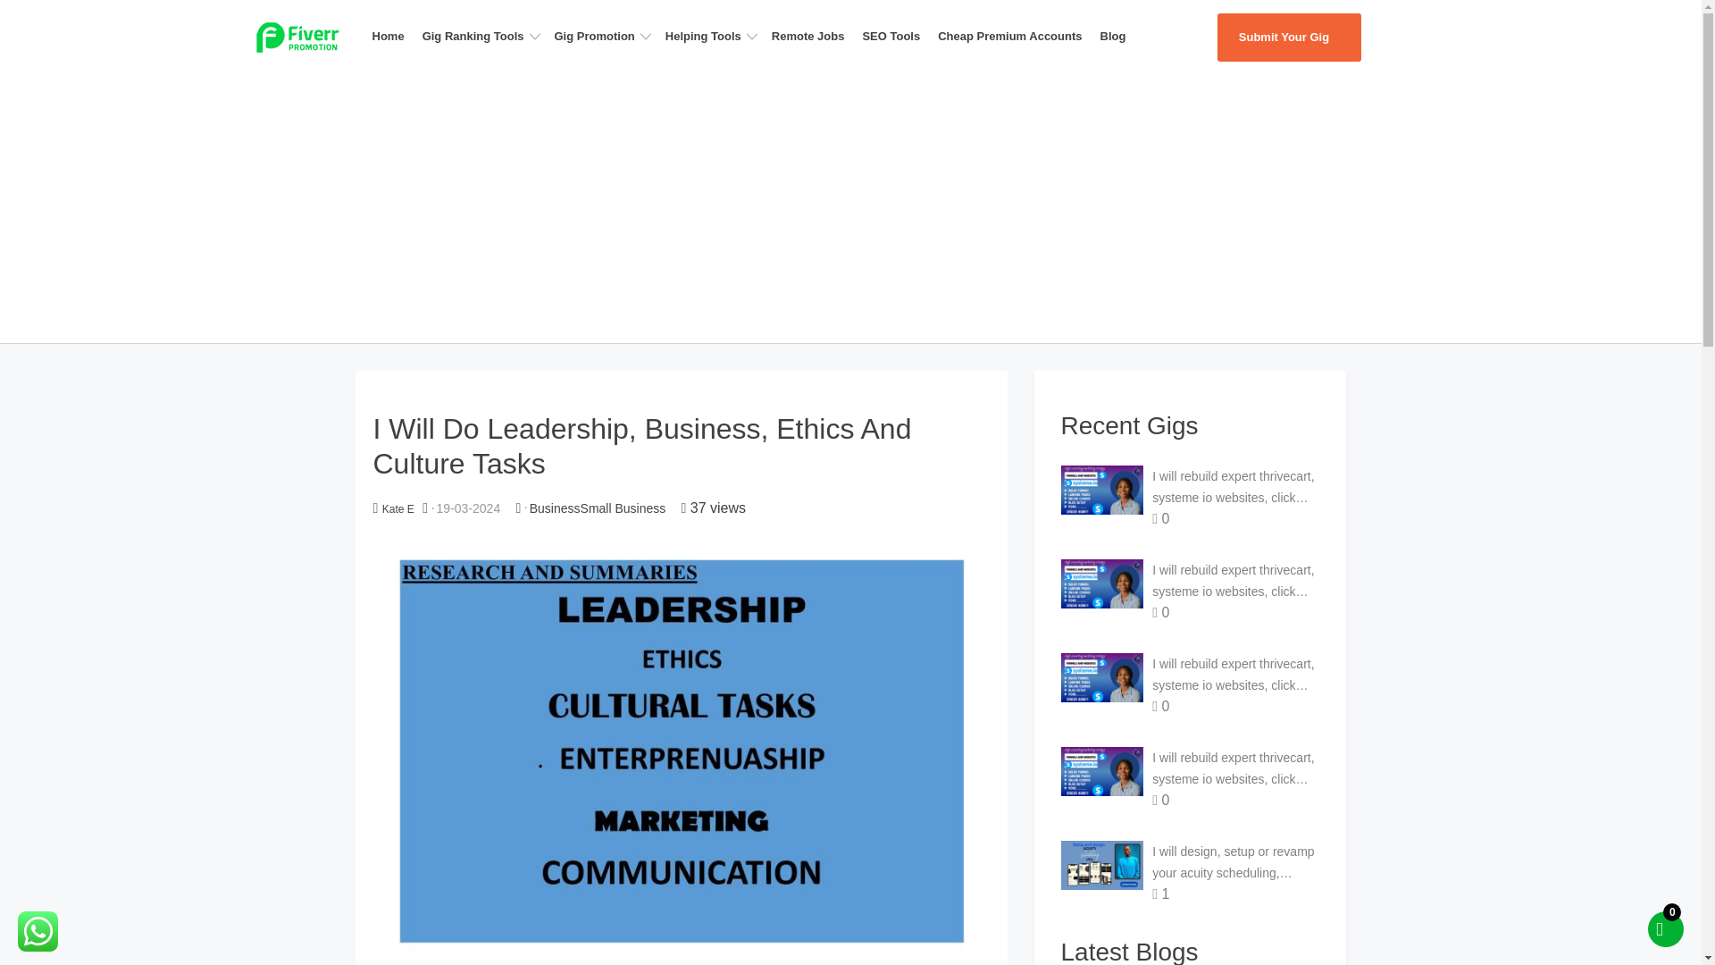  What do you see at coordinates (468, 508) in the screenshot?
I see `19-03-2024` at bounding box center [468, 508].